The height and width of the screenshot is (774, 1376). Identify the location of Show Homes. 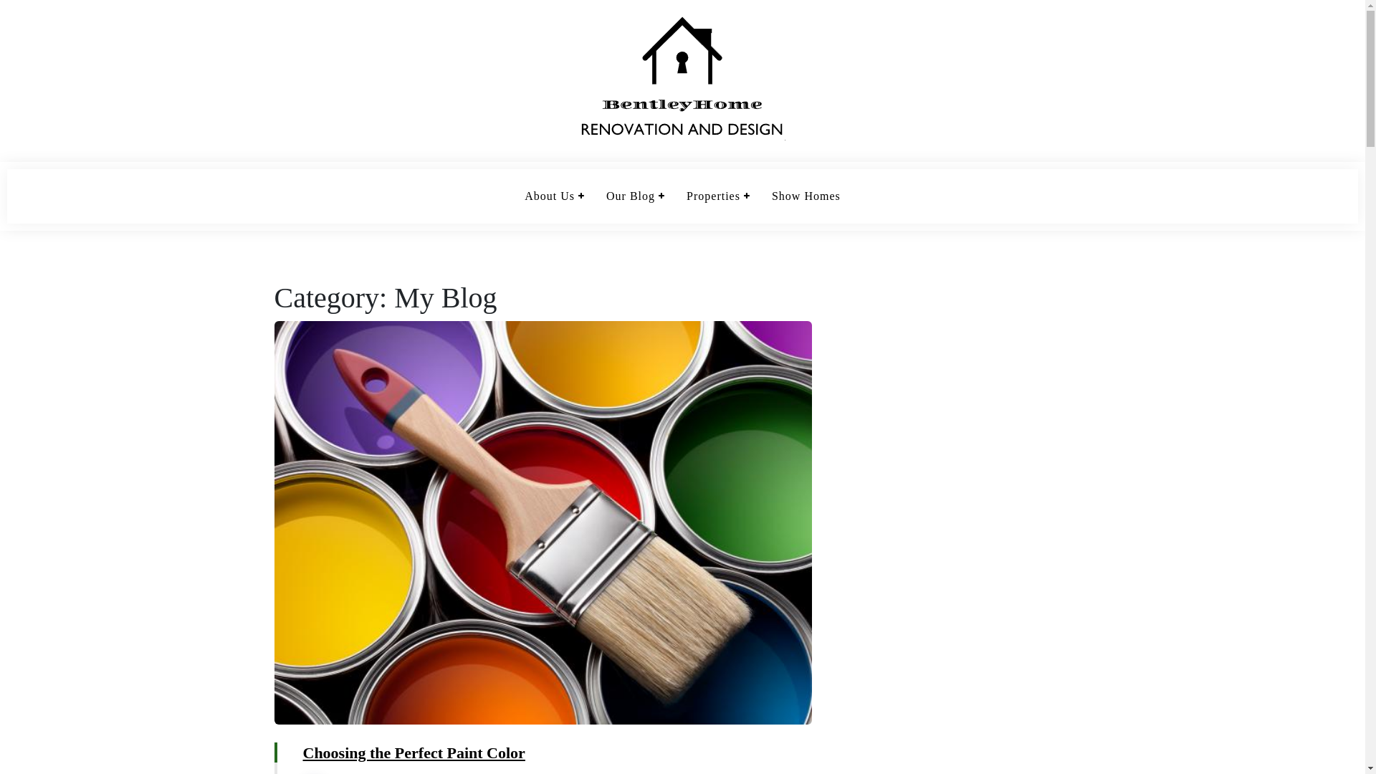
(806, 196).